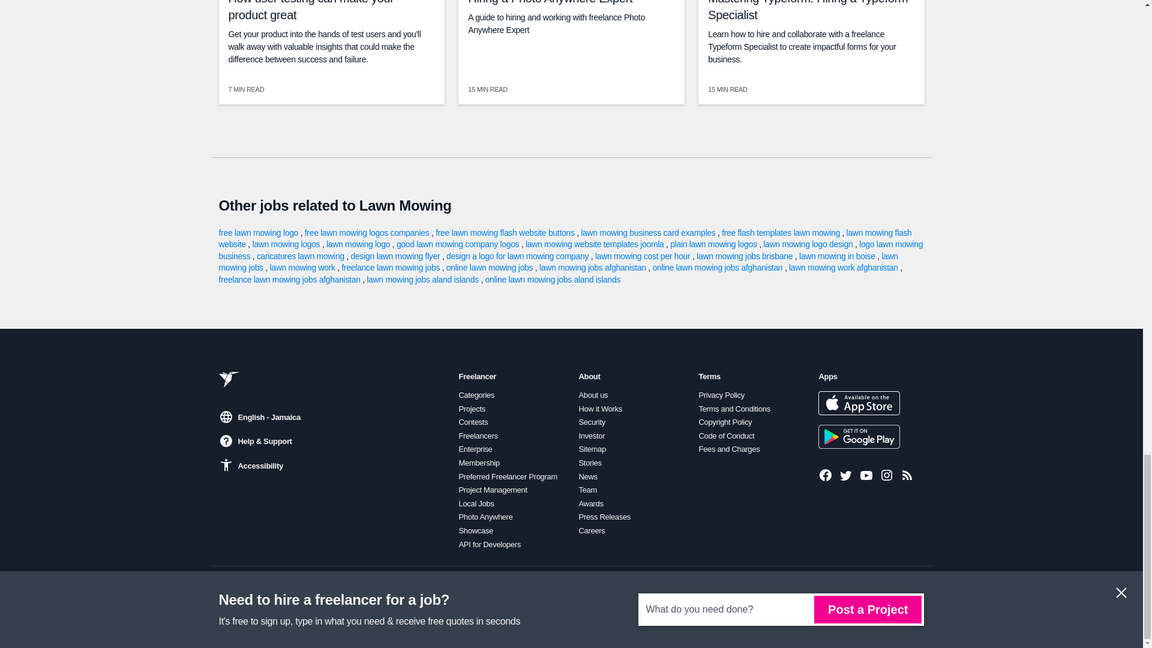 Image resolution: width=1152 pixels, height=648 pixels. Describe the element at coordinates (866, 475) in the screenshot. I see `Freelancer on Youtube` at that location.